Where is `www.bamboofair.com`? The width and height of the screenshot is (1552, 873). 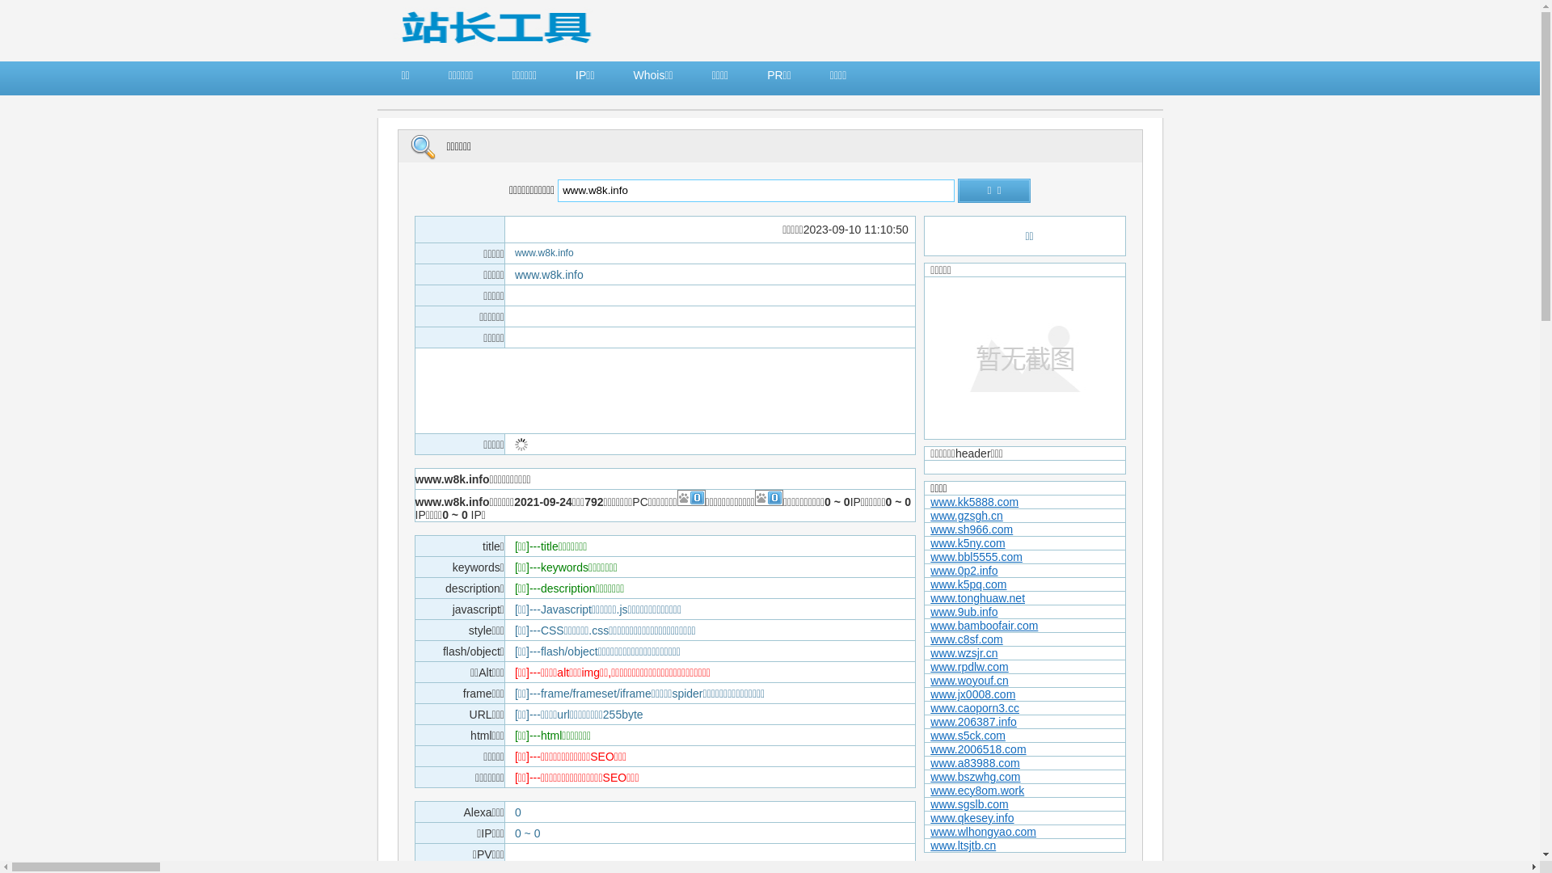 www.bamboofair.com is located at coordinates (985, 626).